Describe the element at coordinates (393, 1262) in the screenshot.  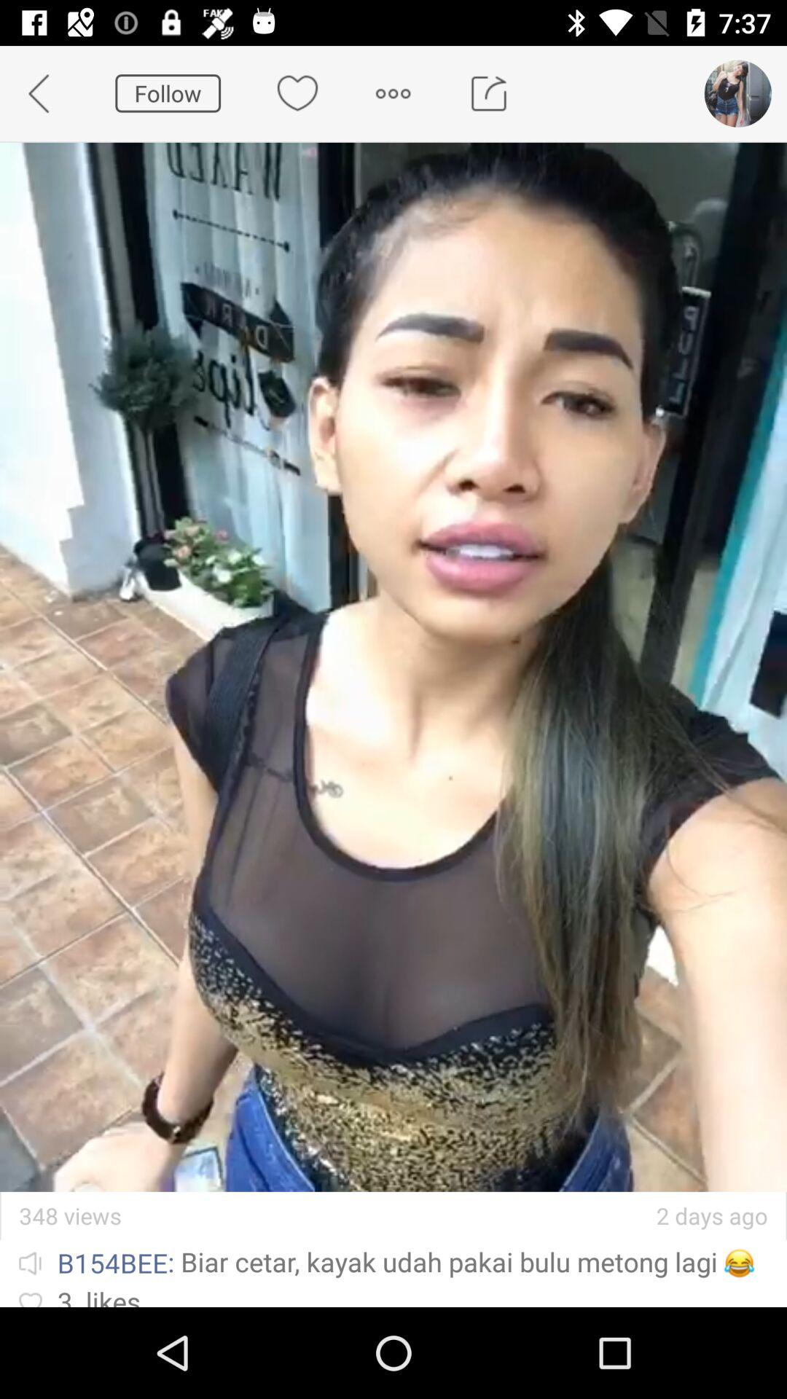
I see `scroll to ib154bee biar cetar item` at that location.